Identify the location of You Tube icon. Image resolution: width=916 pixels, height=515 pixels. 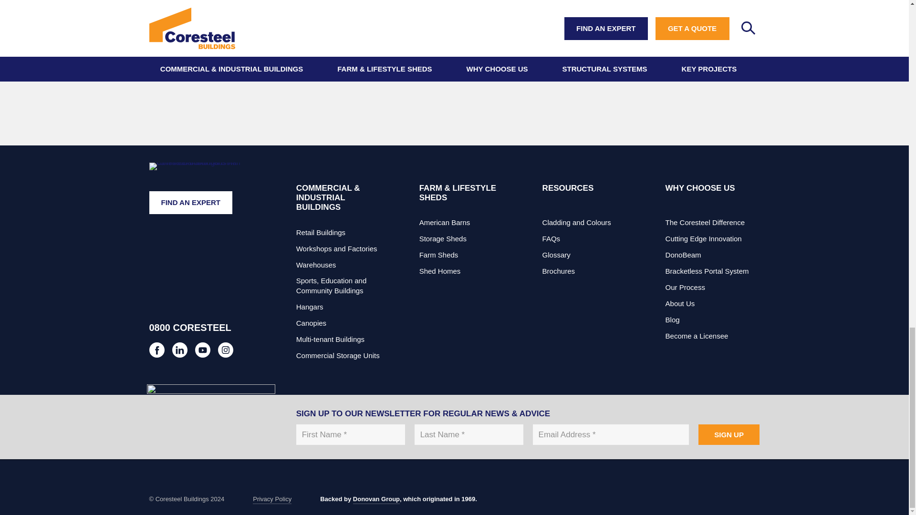
(202, 350).